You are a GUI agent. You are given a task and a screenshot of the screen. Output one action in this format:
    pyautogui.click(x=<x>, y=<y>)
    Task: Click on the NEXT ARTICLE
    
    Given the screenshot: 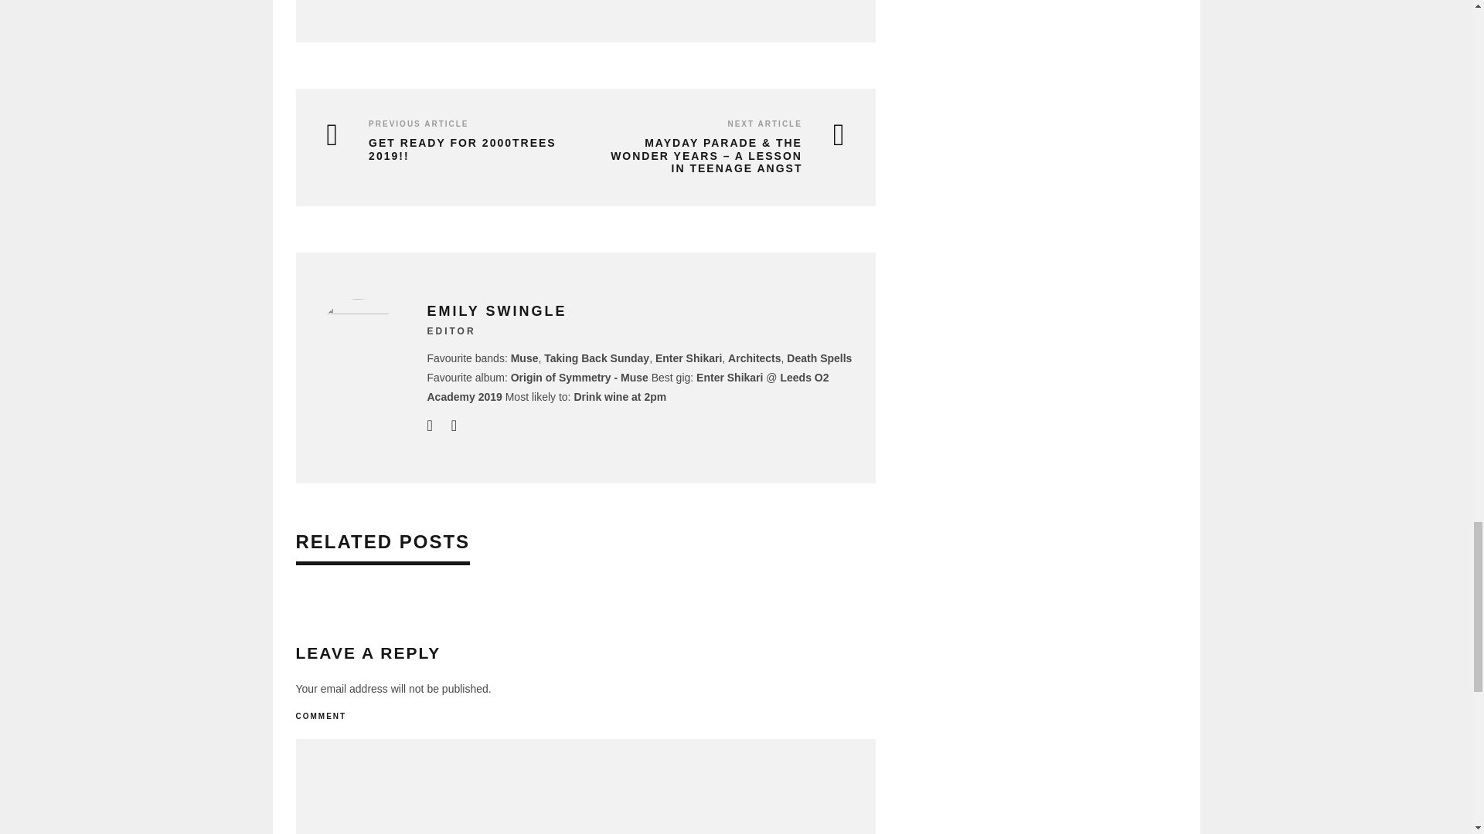 What is the action you would take?
    pyautogui.click(x=764, y=124)
    